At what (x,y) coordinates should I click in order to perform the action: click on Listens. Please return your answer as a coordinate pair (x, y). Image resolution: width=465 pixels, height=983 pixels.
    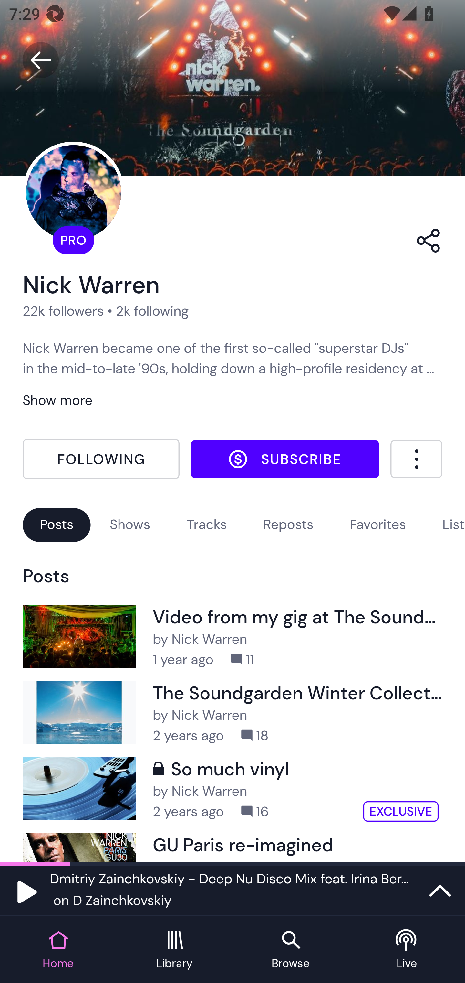
    Looking at the image, I should click on (453, 524).